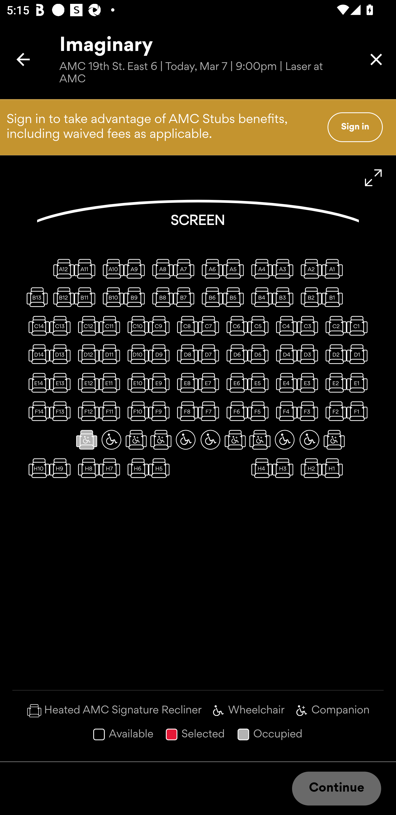  What do you see at coordinates (210, 325) in the screenshot?
I see `C7, Regular seat, available` at bounding box center [210, 325].